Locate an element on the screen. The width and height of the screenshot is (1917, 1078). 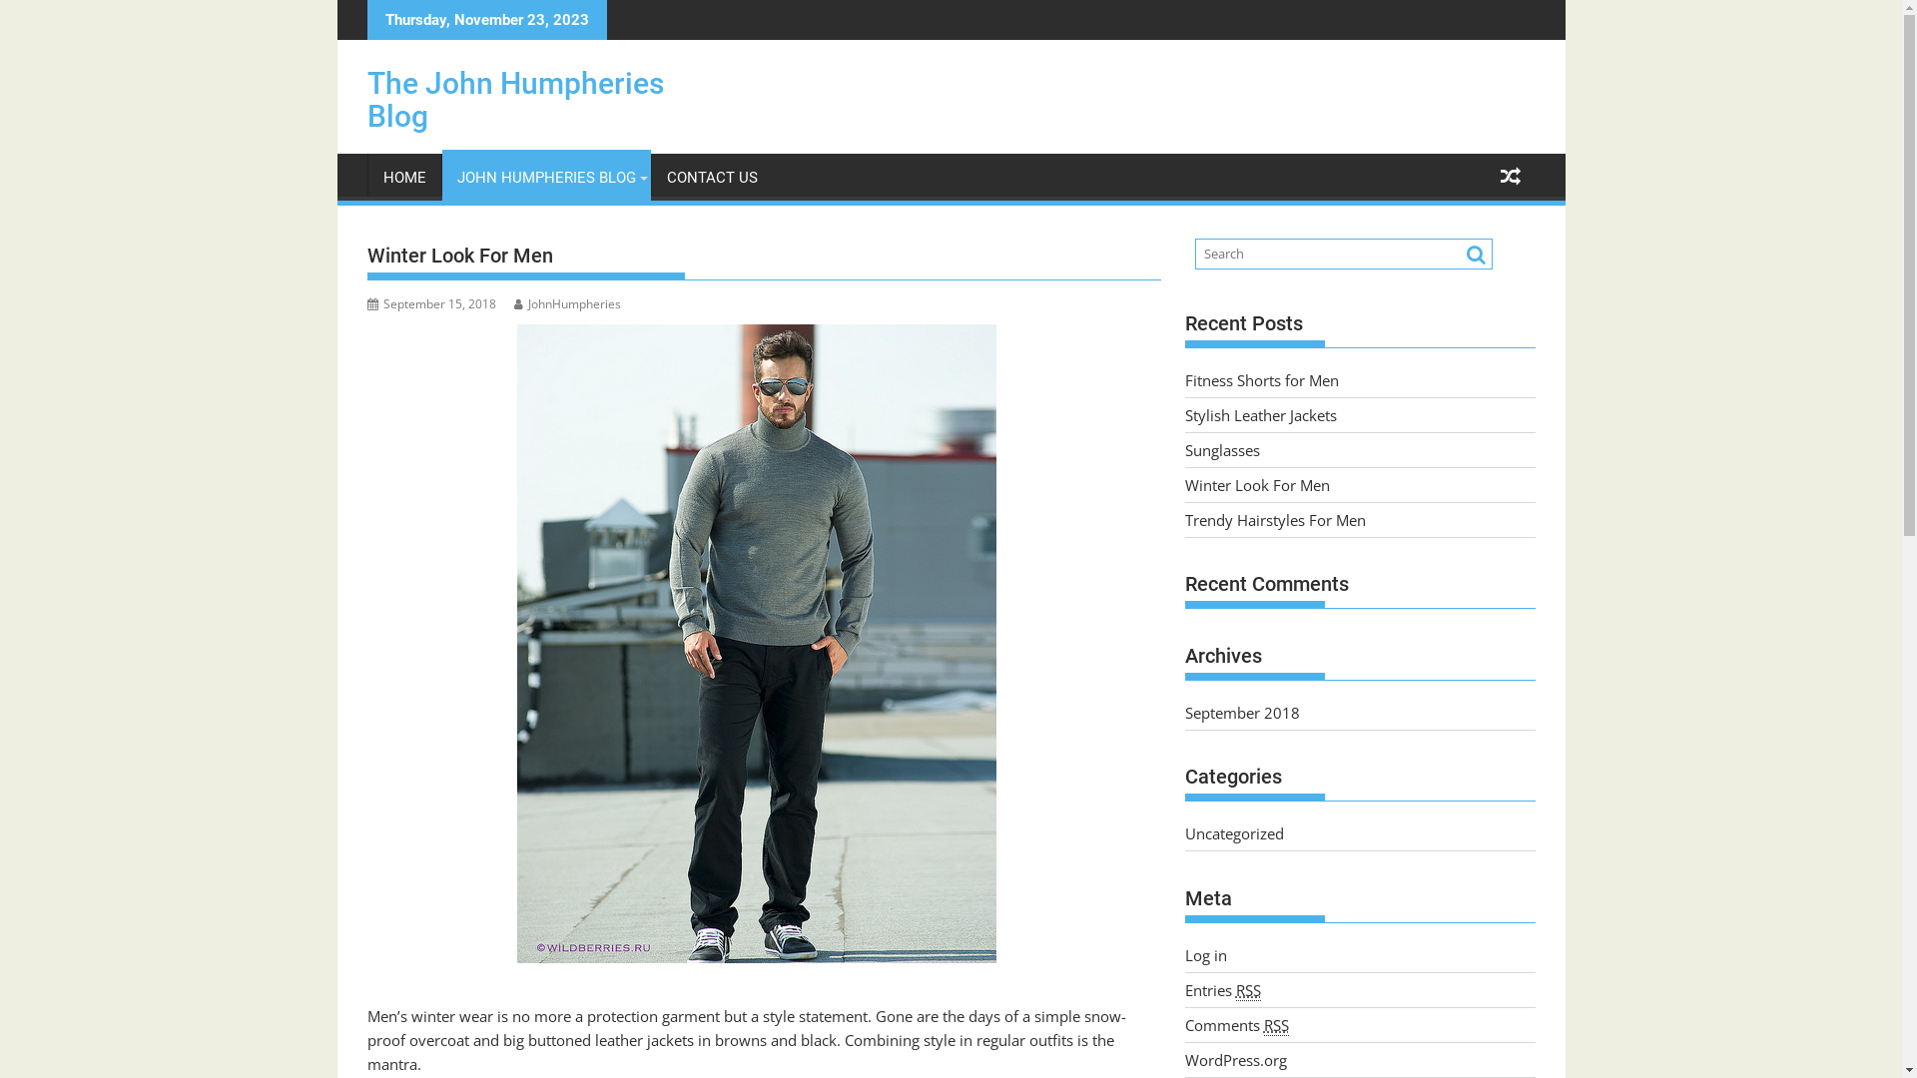
Sunglasses is located at coordinates (1222, 449).